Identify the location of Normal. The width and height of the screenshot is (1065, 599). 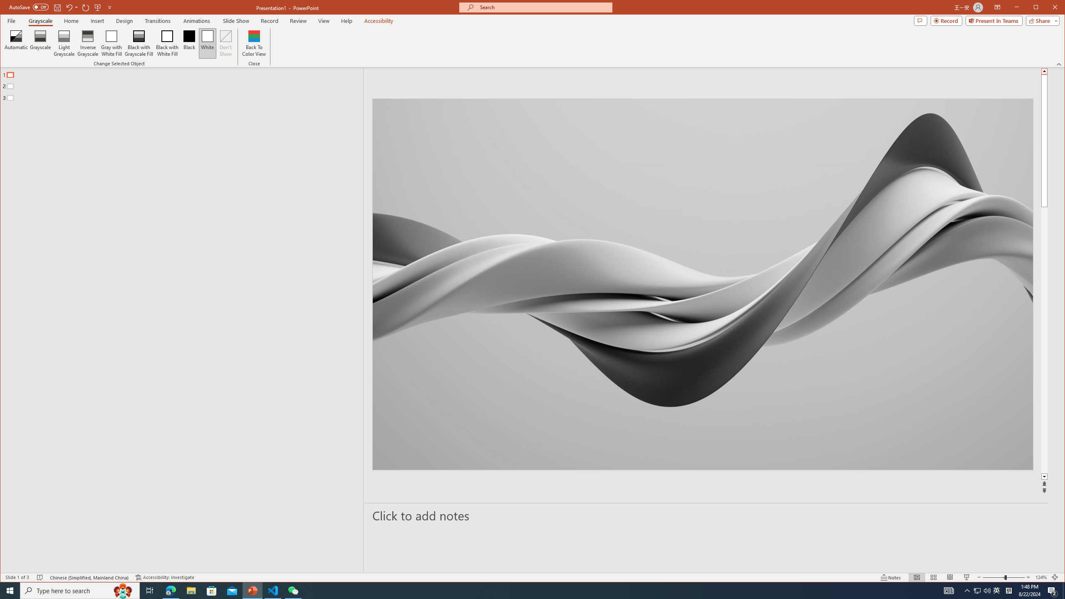
(917, 577).